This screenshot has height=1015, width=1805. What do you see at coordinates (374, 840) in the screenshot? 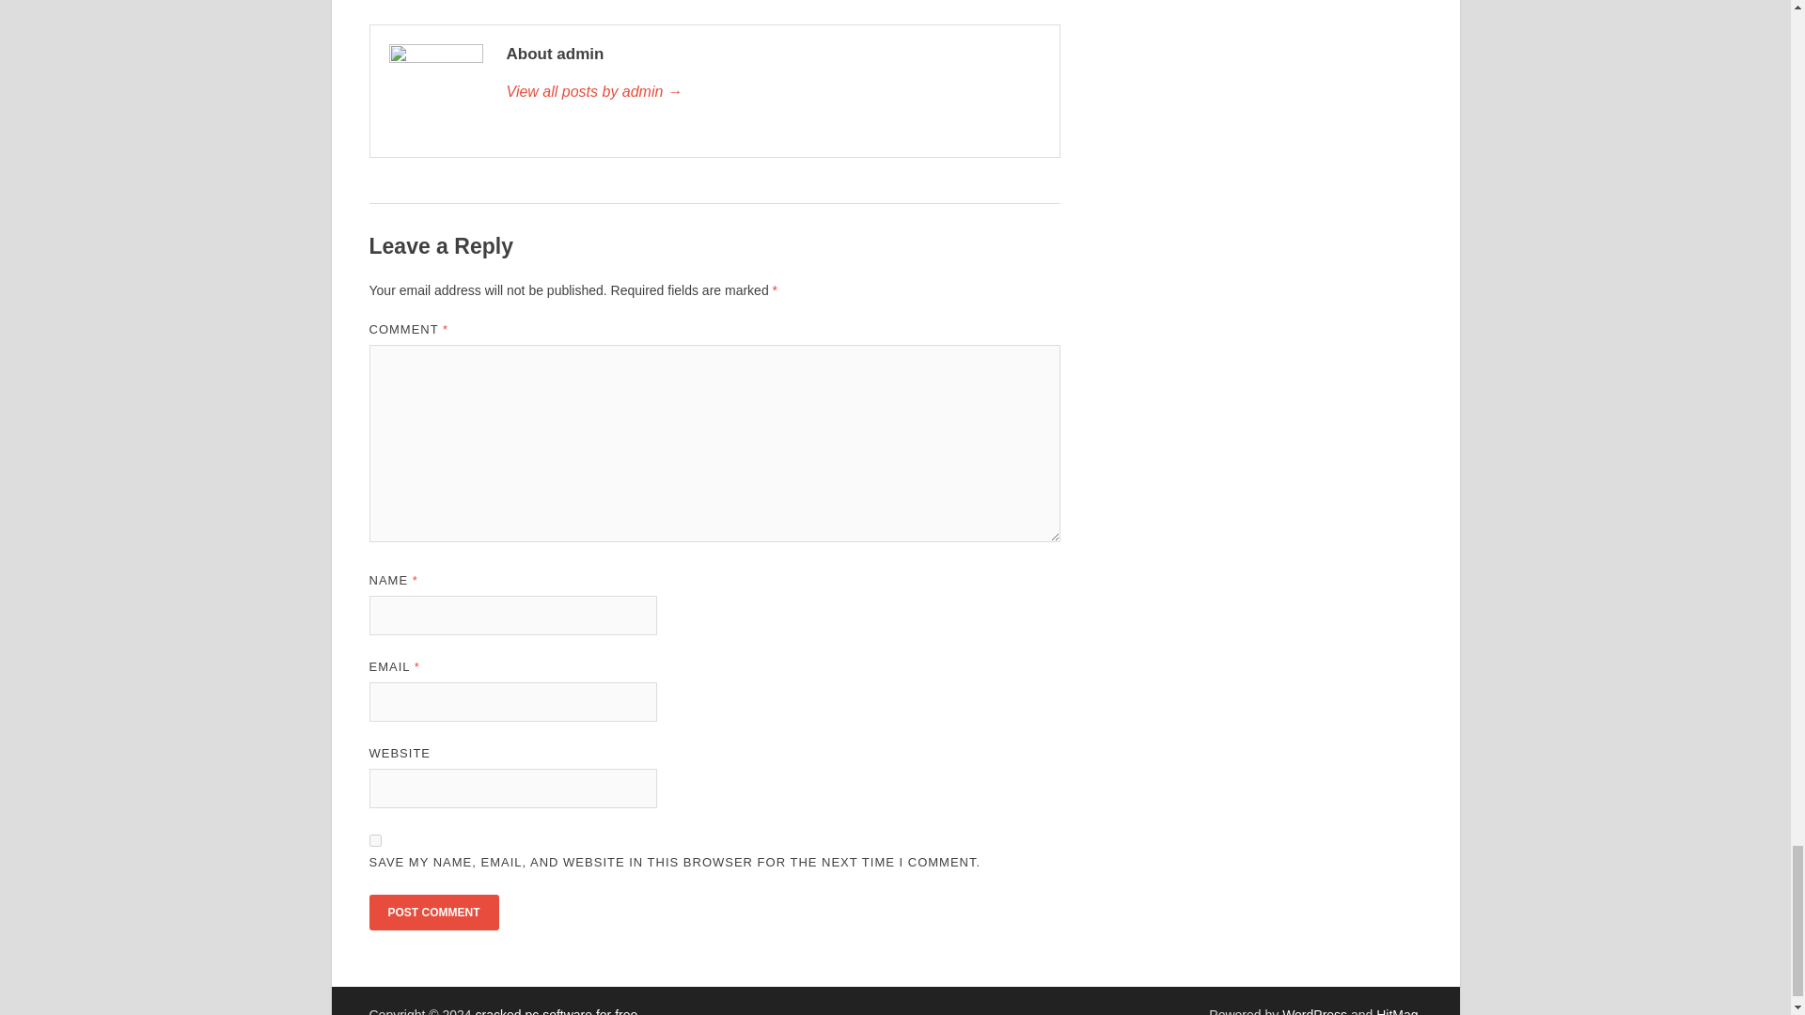
I see `yes` at bounding box center [374, 840].